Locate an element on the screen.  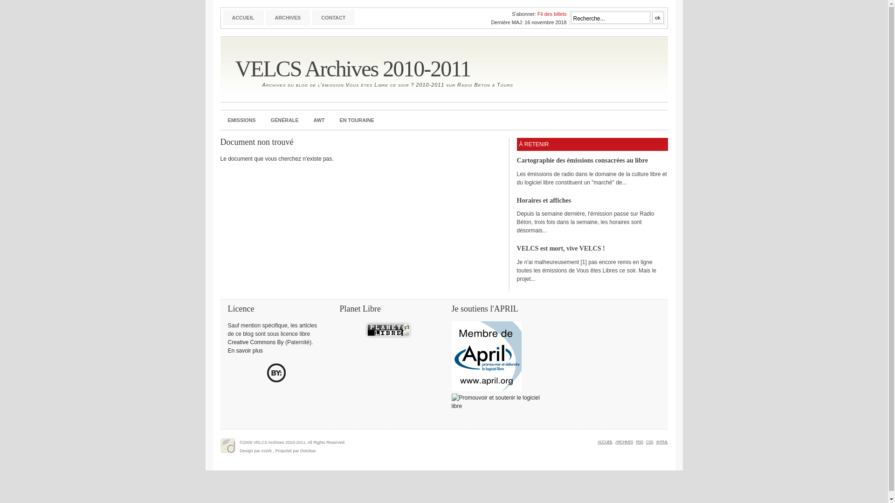
En savoir plus is located at coordinates (245, 351).